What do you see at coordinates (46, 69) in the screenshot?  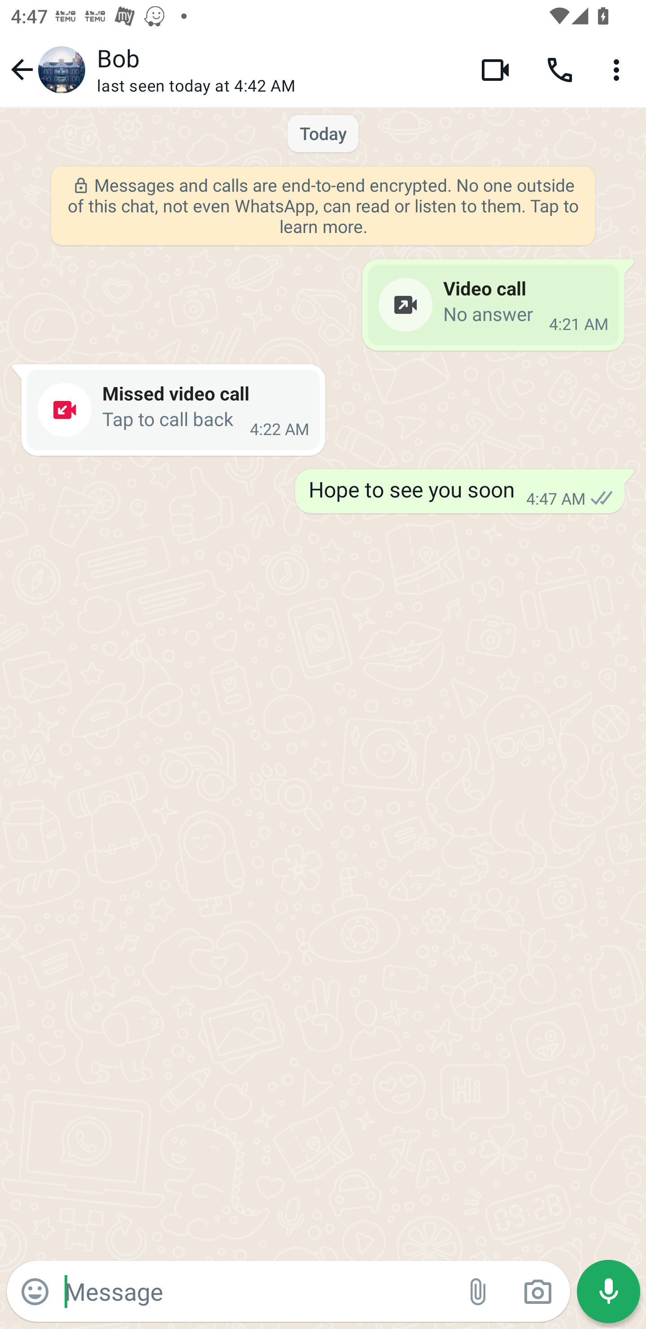 I see `Navigate up` at bounding box center [46, 69].